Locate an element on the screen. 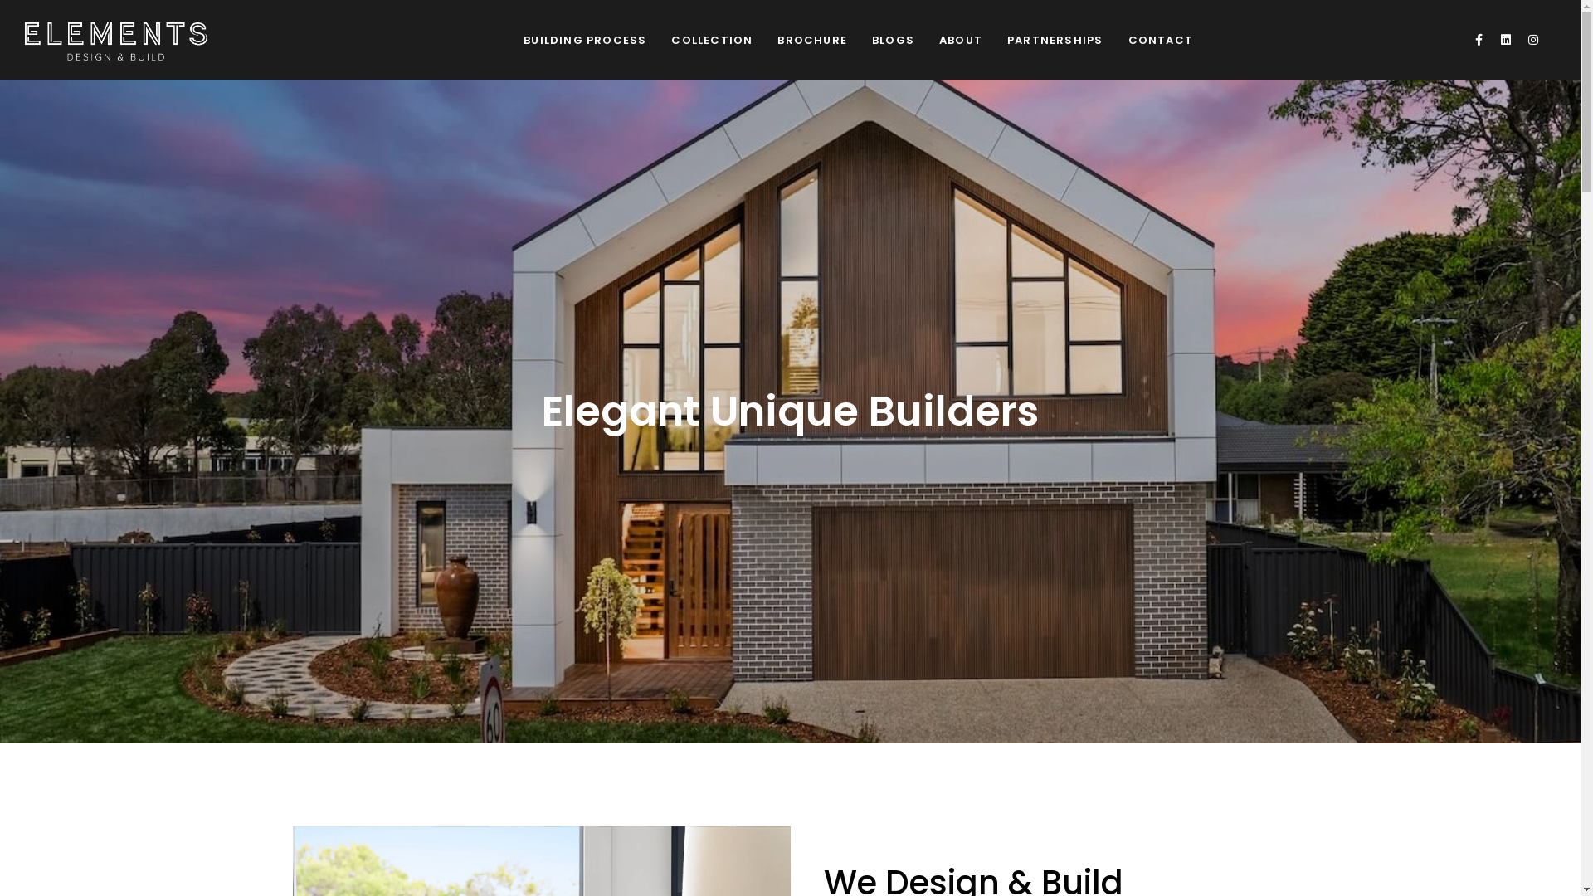  ABOUT is located at coordinates (961, 40).